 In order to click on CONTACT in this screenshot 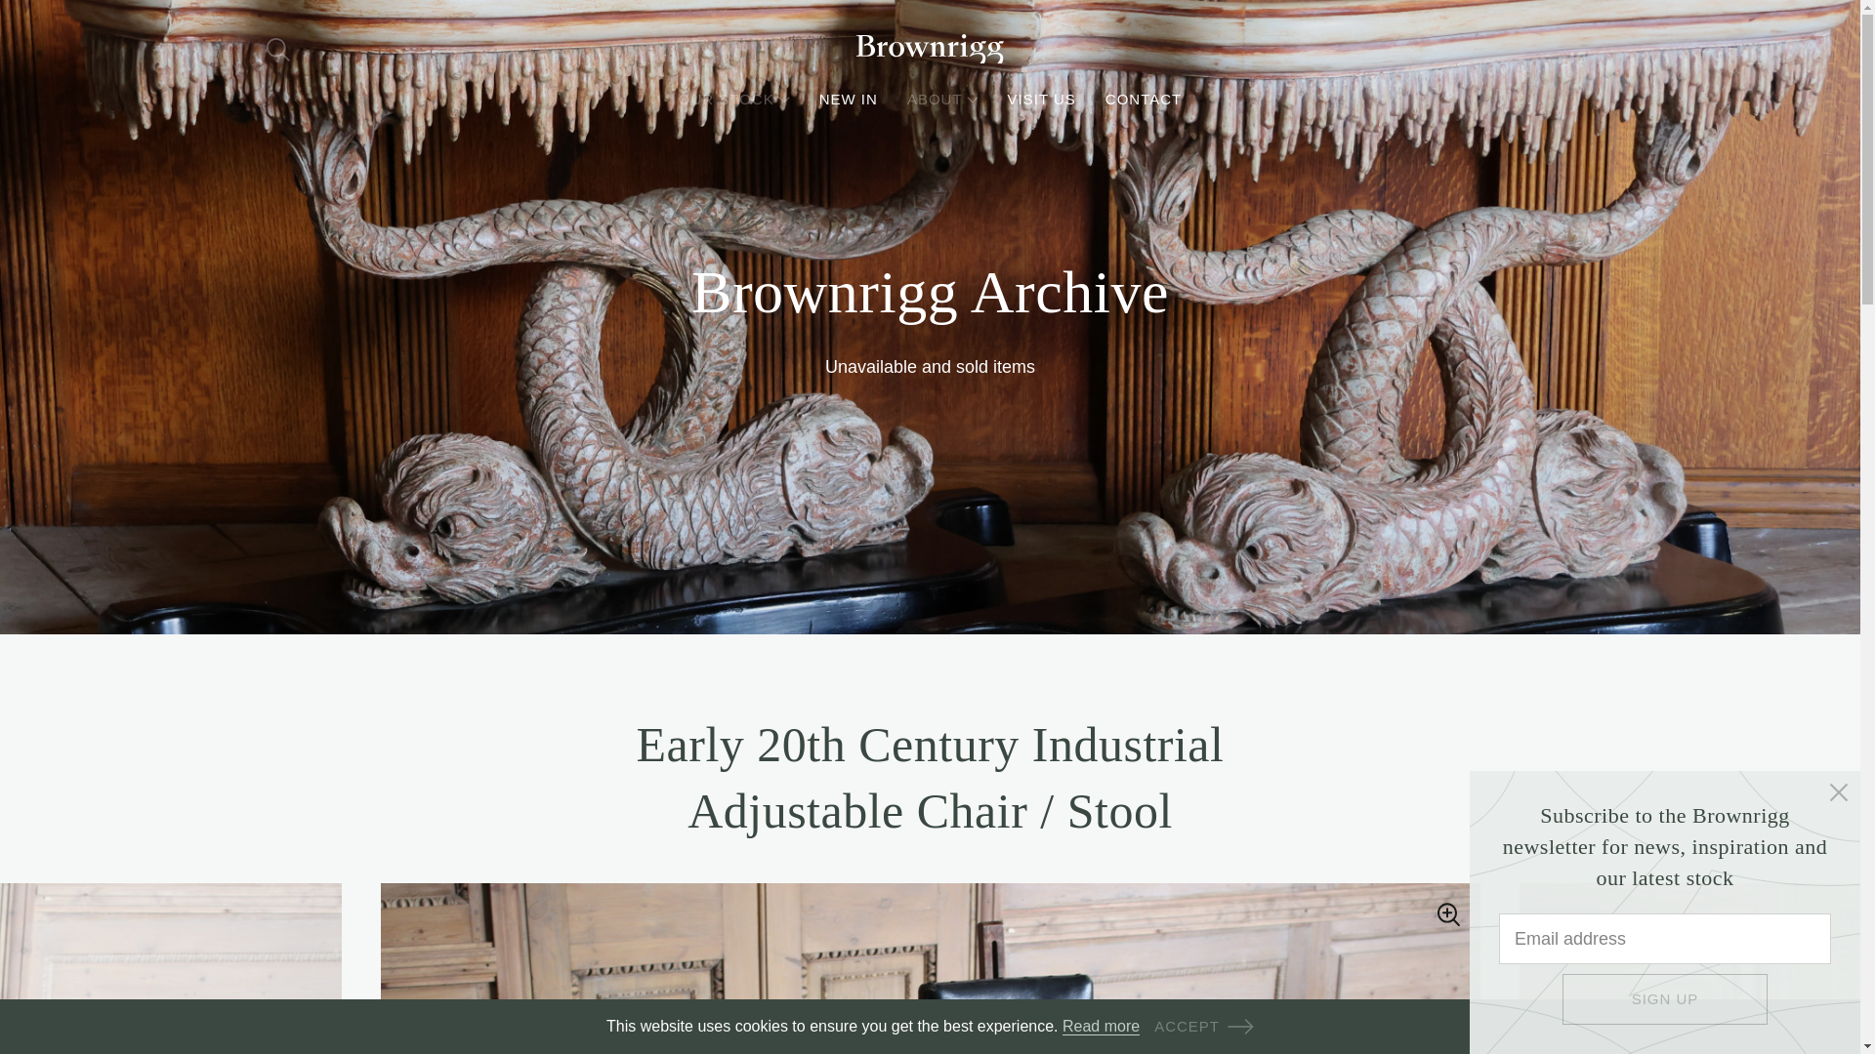, I will do `click(1143, 100)`.